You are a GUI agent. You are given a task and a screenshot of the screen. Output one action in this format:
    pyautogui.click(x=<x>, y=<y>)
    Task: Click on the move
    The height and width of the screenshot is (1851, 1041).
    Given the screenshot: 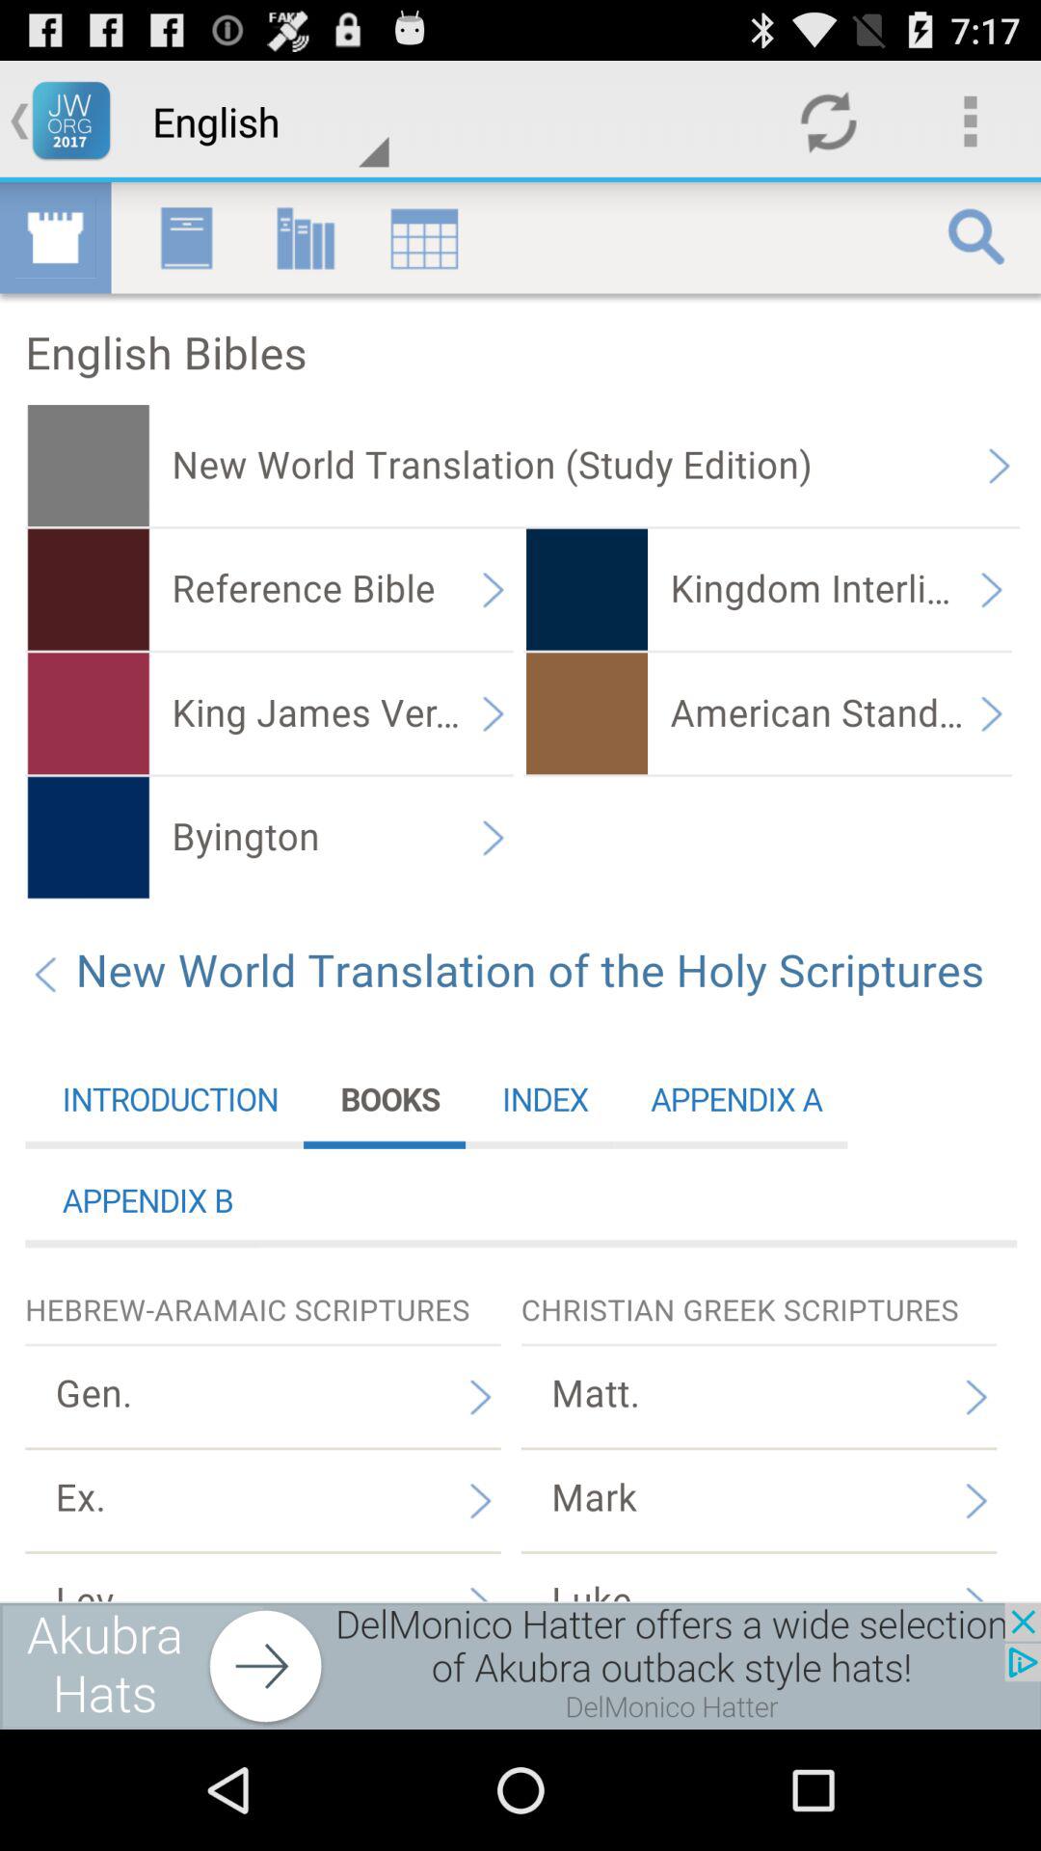 What is the action you would take?
    pyautogui.click(x=520, y=1666)
    